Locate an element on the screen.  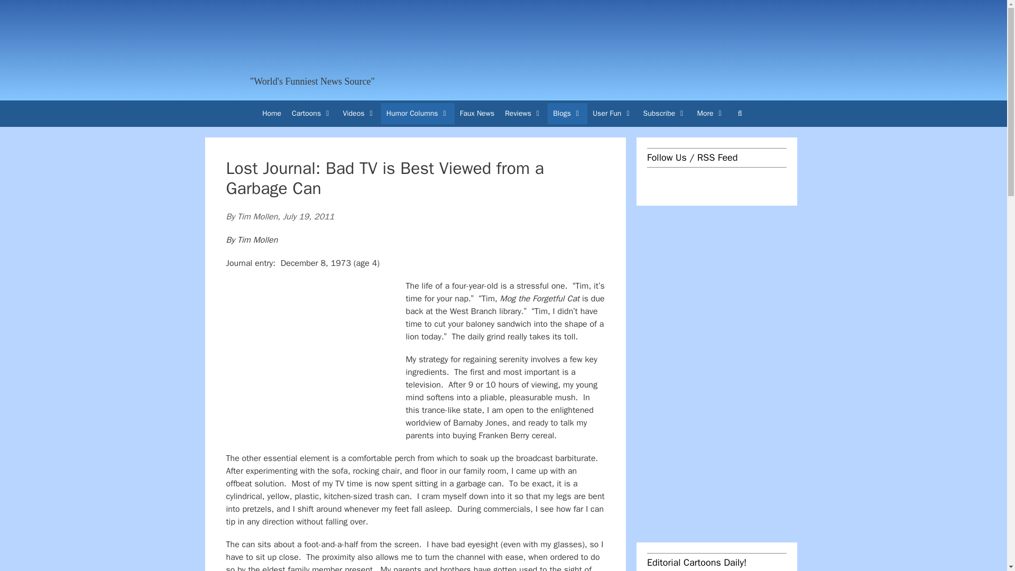
HT Facebook page is located at coordinates (656, 183).